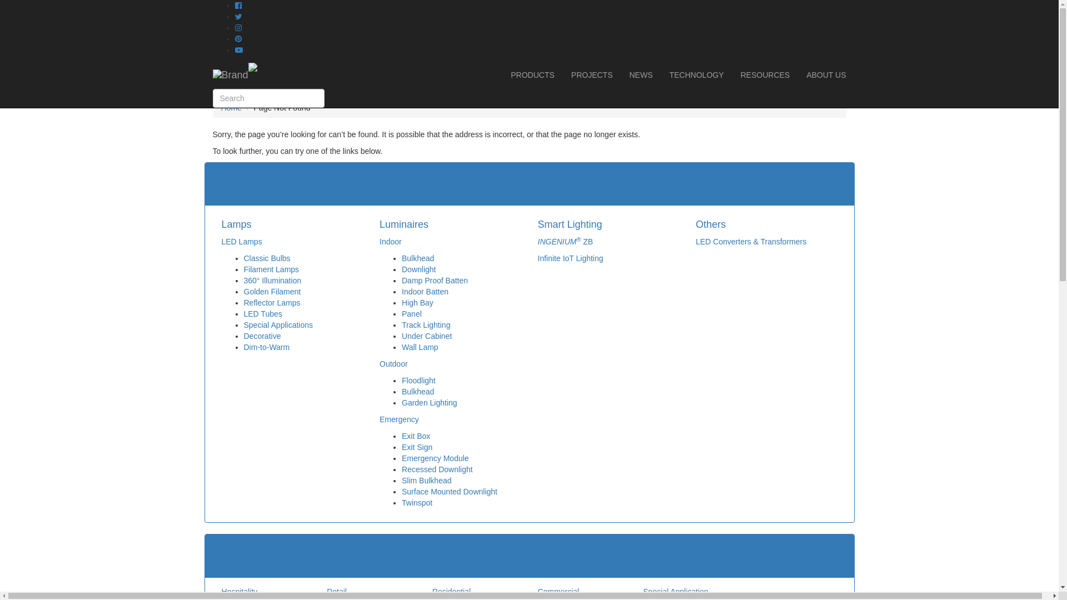 The image size is (1067, 600). What do you see at coordinates (570, 224) in the screenshot?
I see `Smart Lighting` at bounding box center [570, 224].